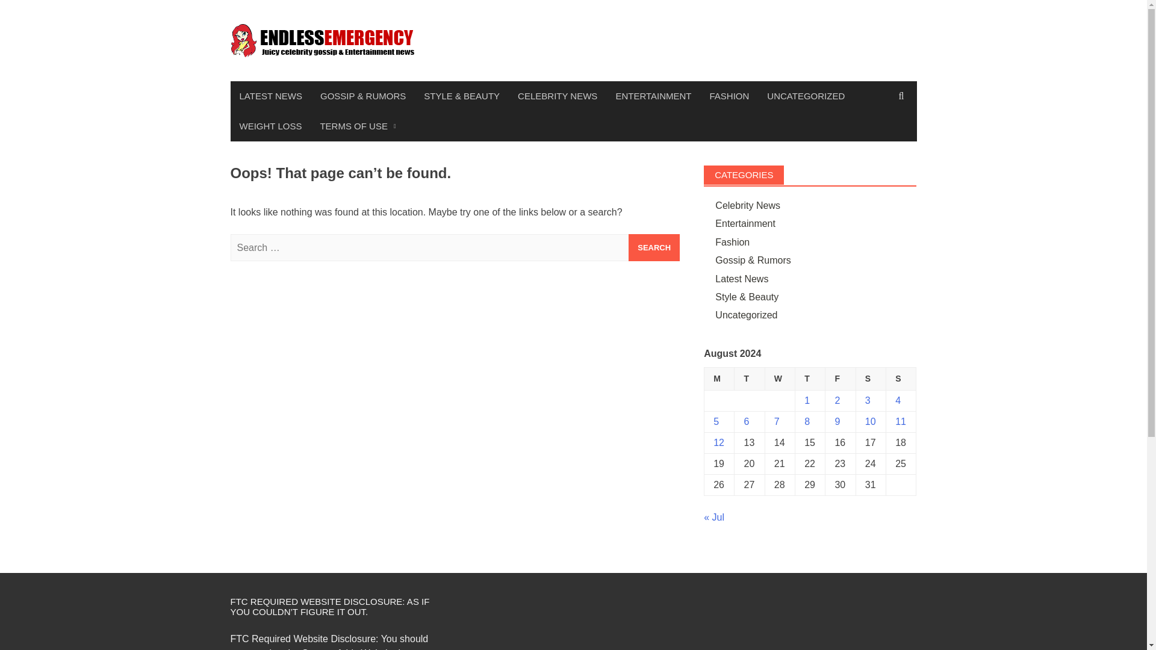  What do you see at coordinates (901, 379) in the screenshot?
I see `Sunday` at bounding box center [901, 379].